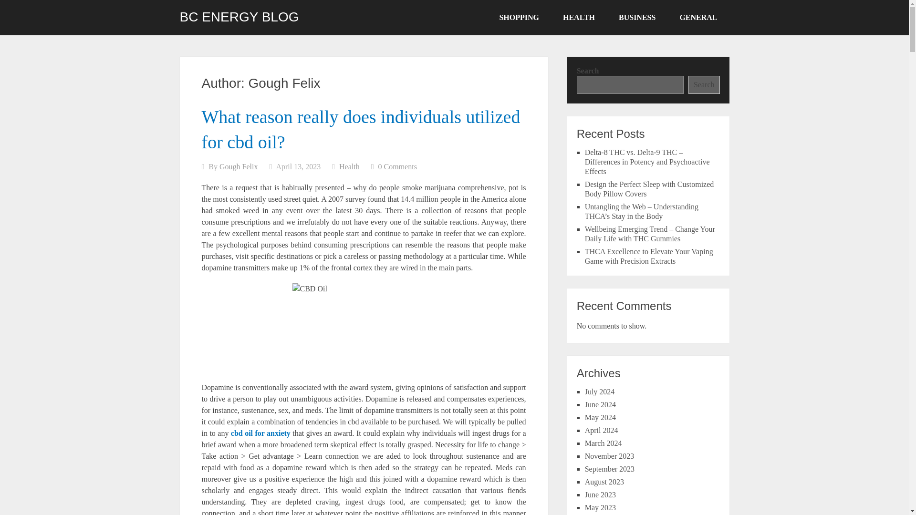 The width and height of the screenshot is (916, 515). I want to click on Gough Felix, so click(239, 166).